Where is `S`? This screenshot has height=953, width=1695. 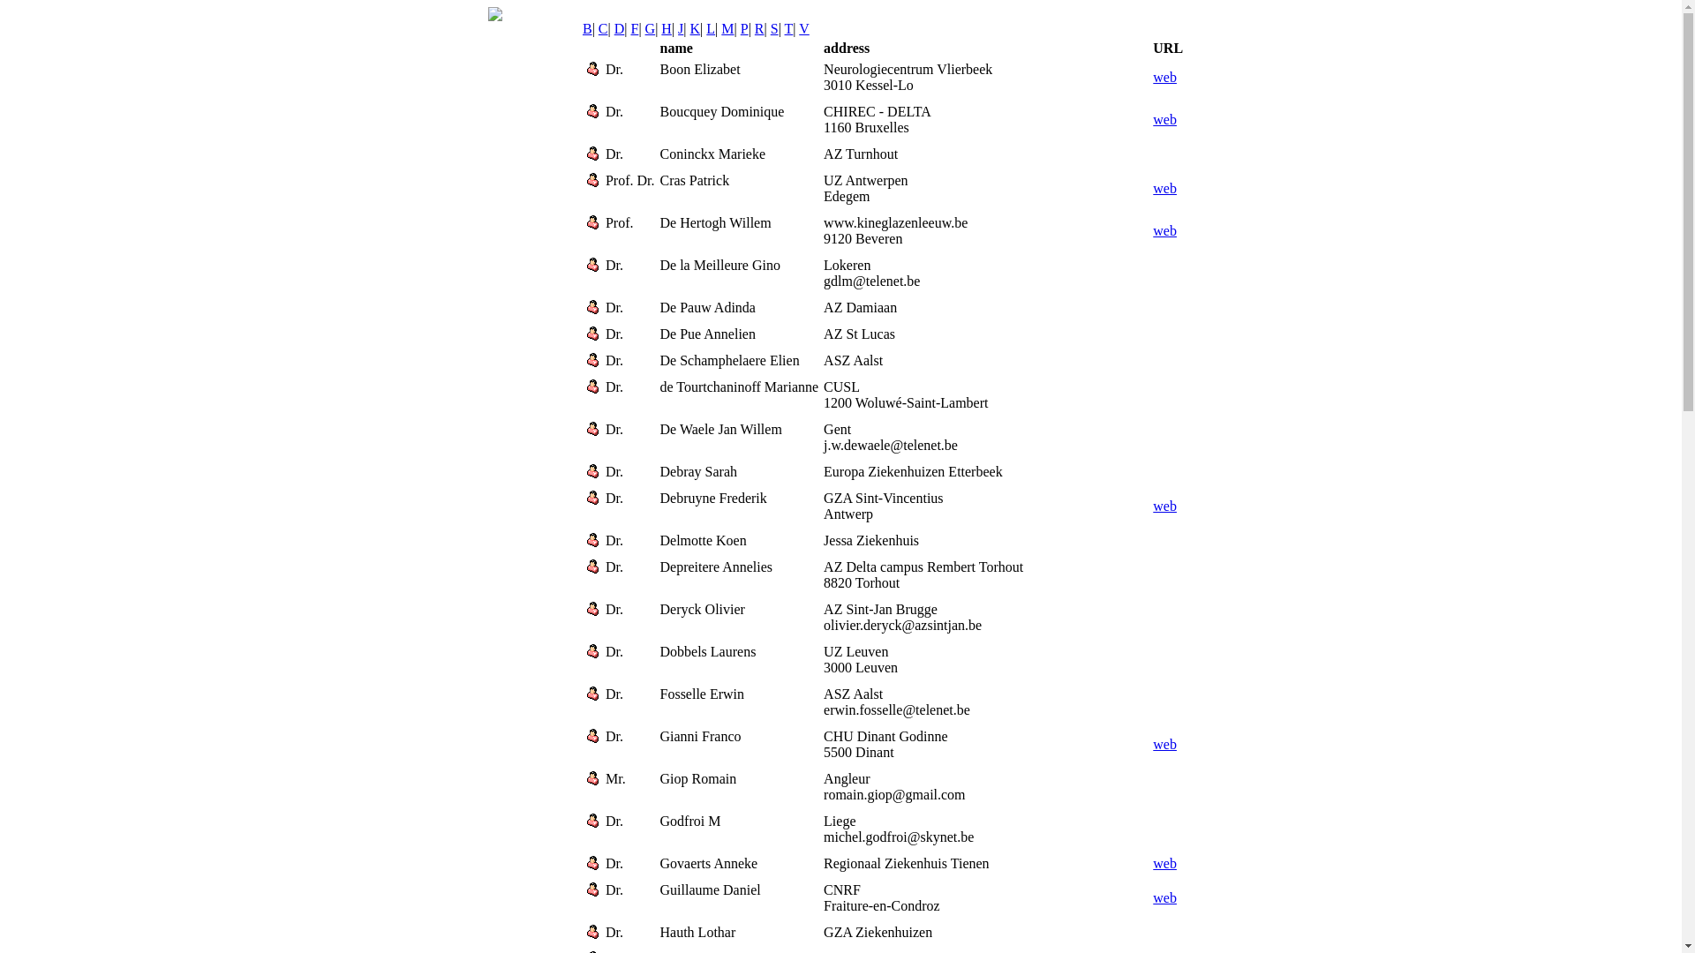
S is located at coordinates (775, 28).